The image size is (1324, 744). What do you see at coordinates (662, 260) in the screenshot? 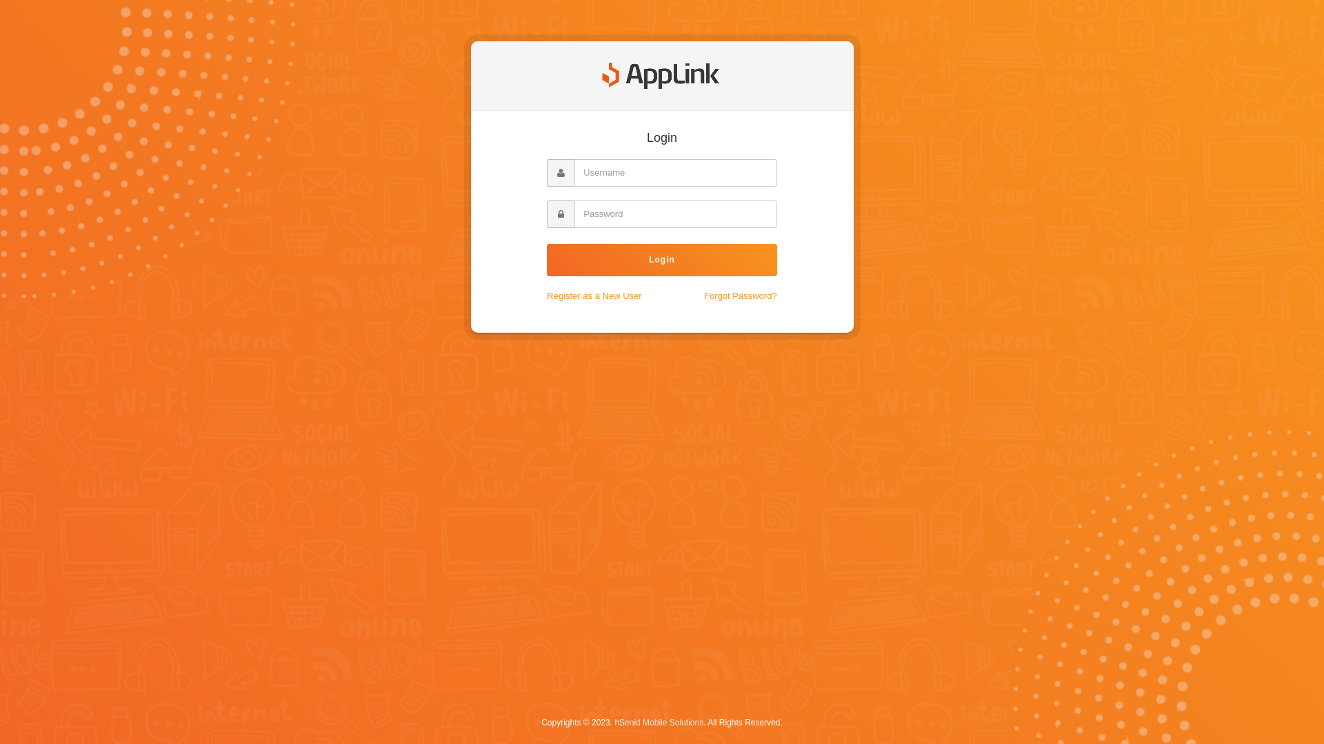
I see `Login` at bounding box center [662, 260].